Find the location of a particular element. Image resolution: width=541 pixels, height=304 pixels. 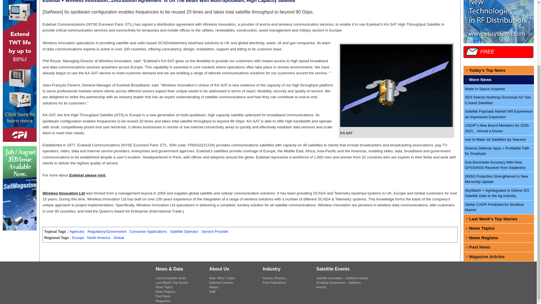

SES Selects Northrop Grumman for Two C-band Satellites is located at coordinates (499, 100).